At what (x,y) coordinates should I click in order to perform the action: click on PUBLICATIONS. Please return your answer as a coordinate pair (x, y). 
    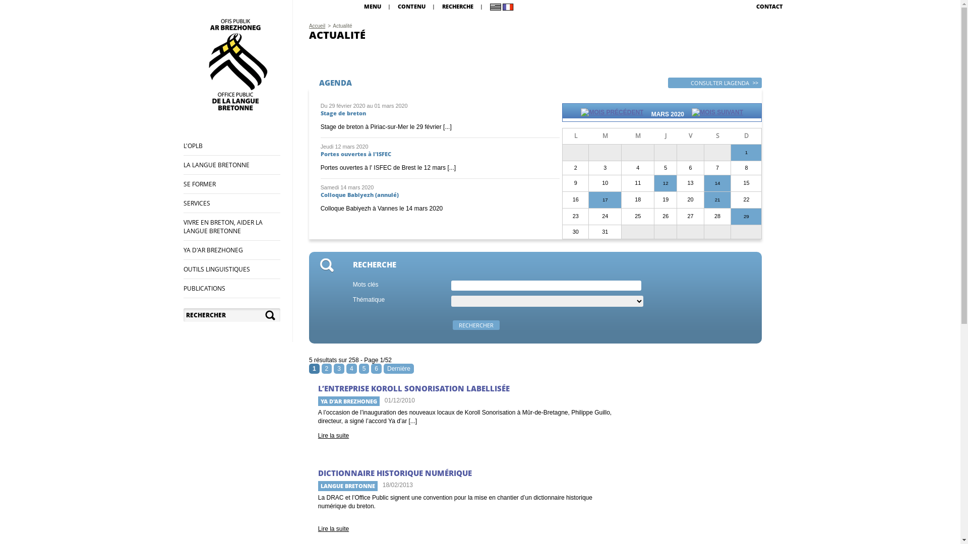
    Looking at the image, I should click on (205, 288).